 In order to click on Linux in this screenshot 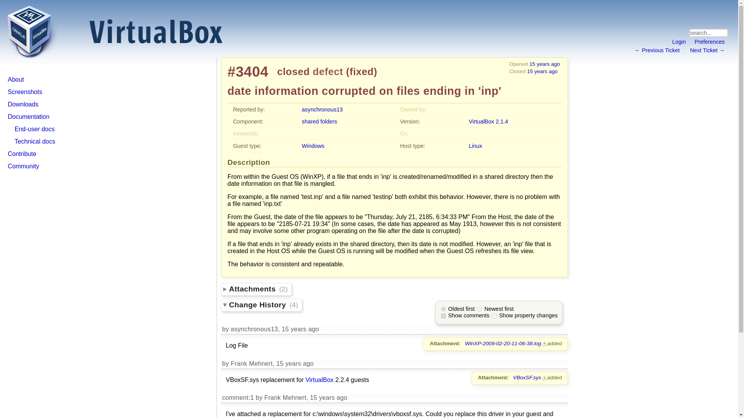, I will do `click(475, 146)`.